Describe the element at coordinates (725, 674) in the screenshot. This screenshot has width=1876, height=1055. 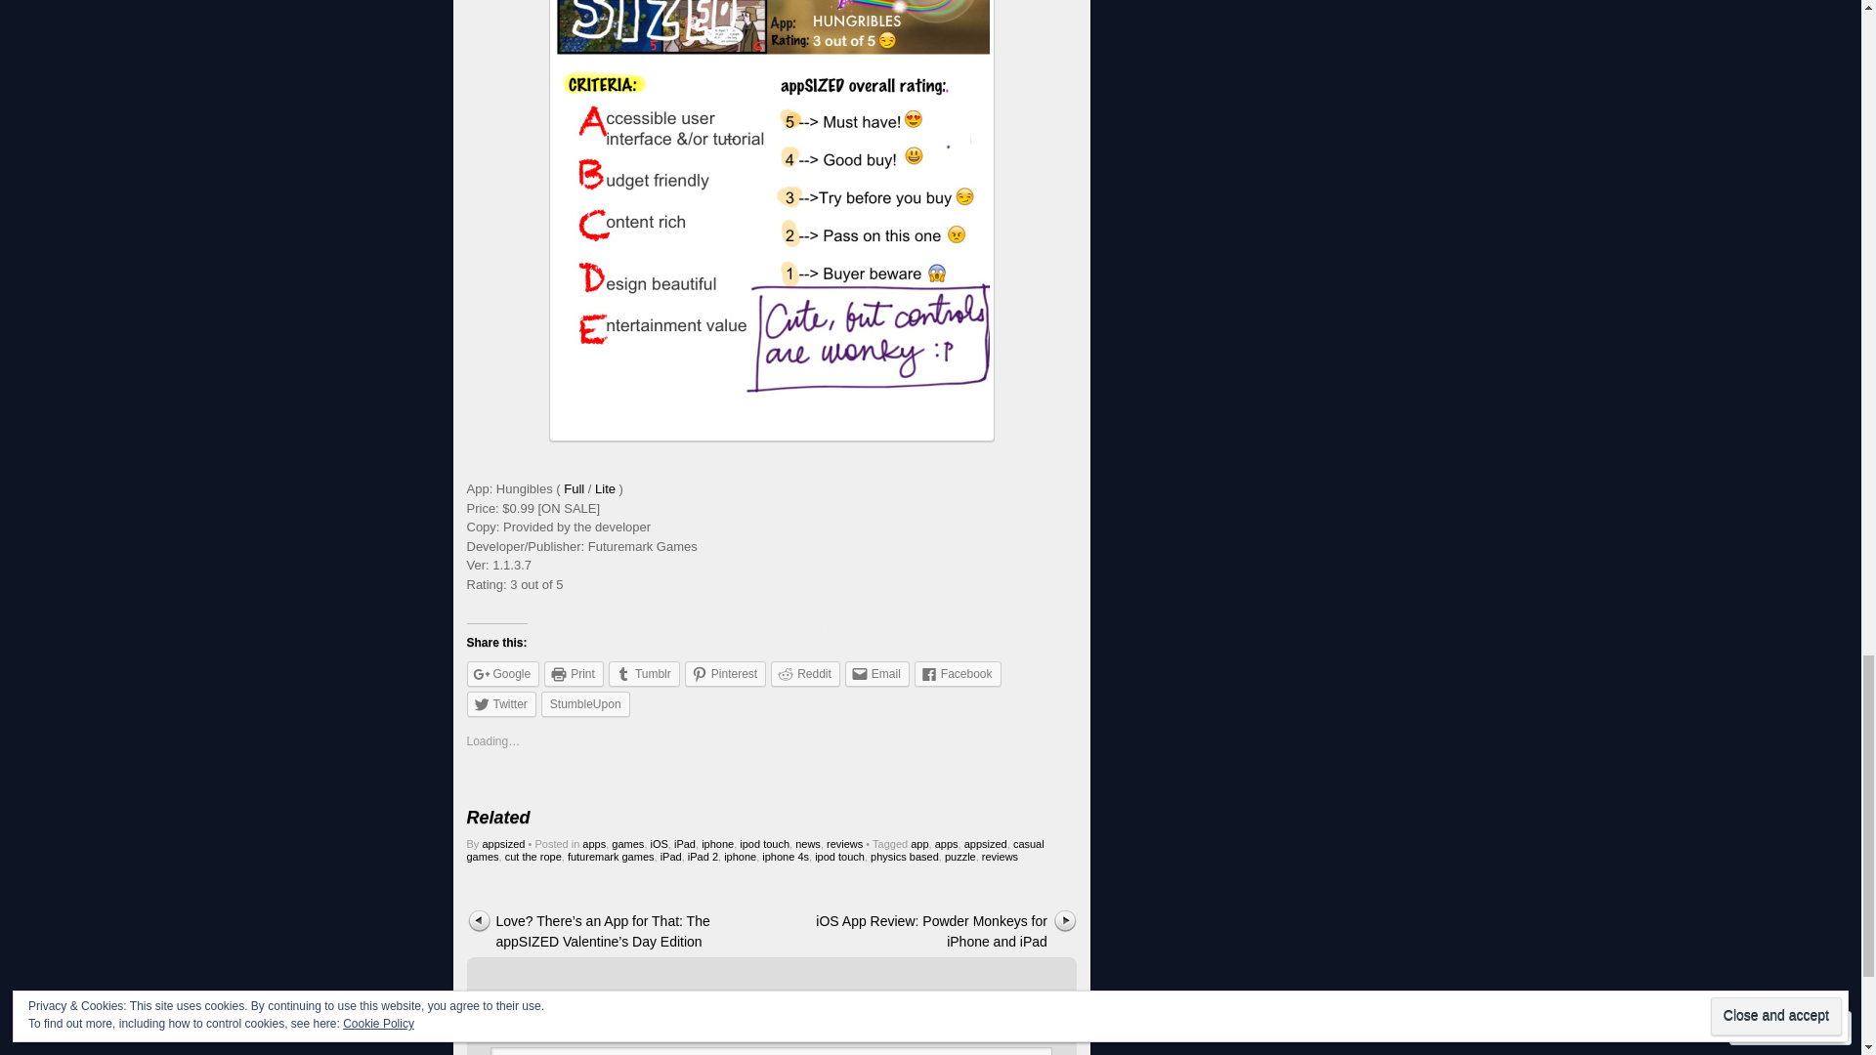
I see `Pinterest` at that location.